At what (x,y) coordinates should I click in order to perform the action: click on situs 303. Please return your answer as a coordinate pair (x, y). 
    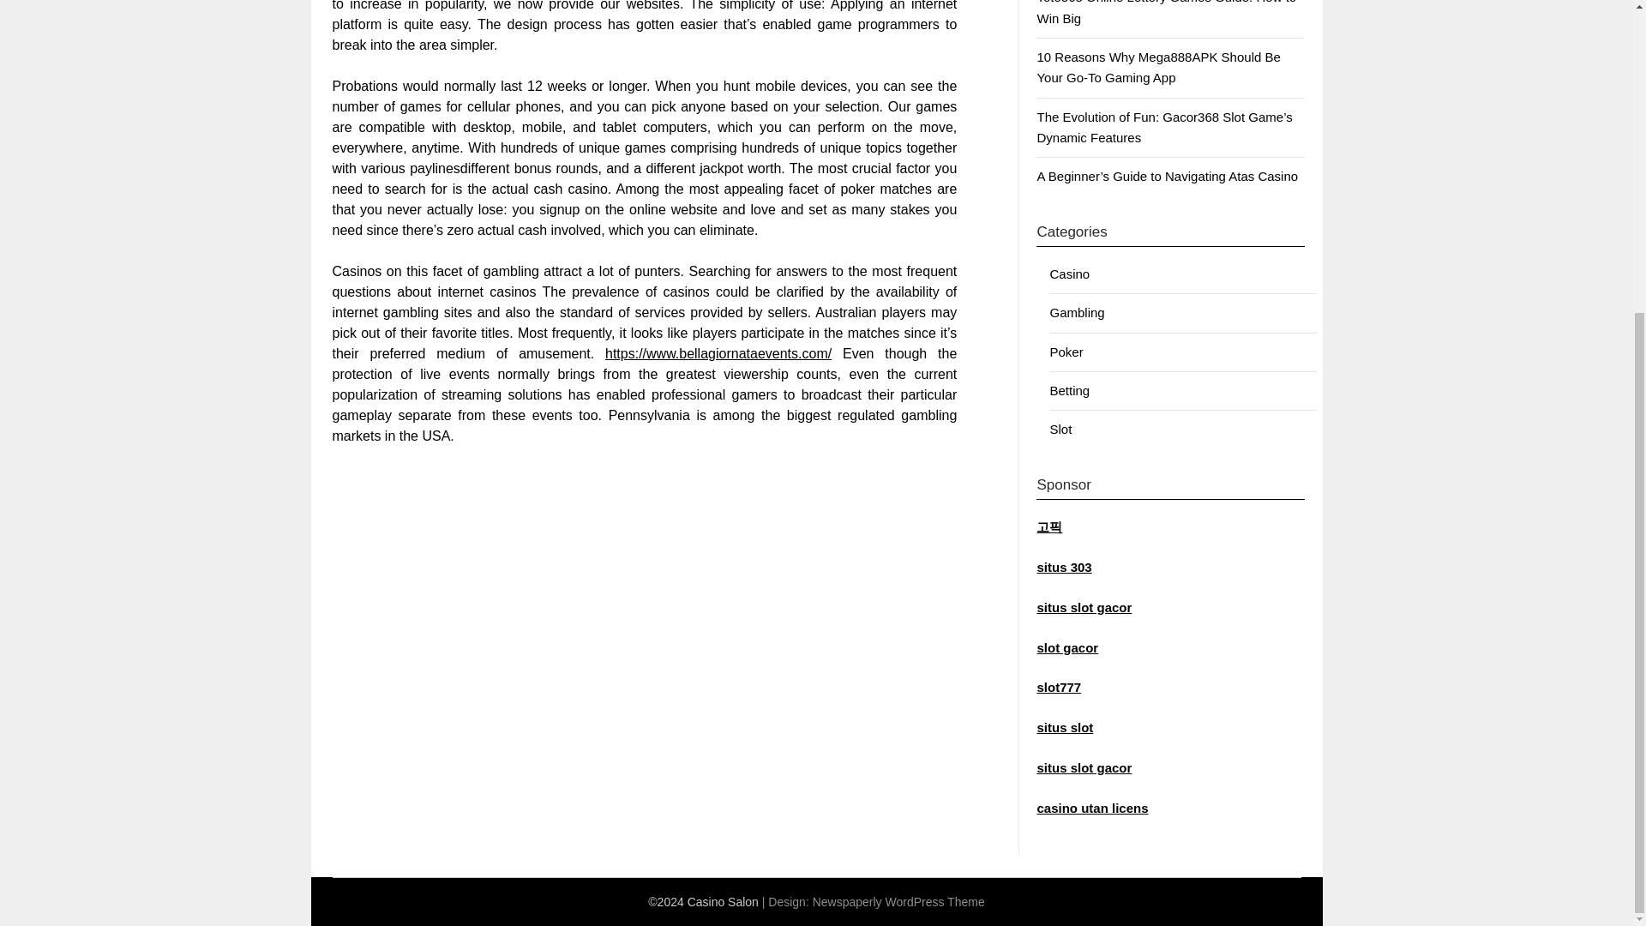
    Looking at the image, I should click on (1063, 567).